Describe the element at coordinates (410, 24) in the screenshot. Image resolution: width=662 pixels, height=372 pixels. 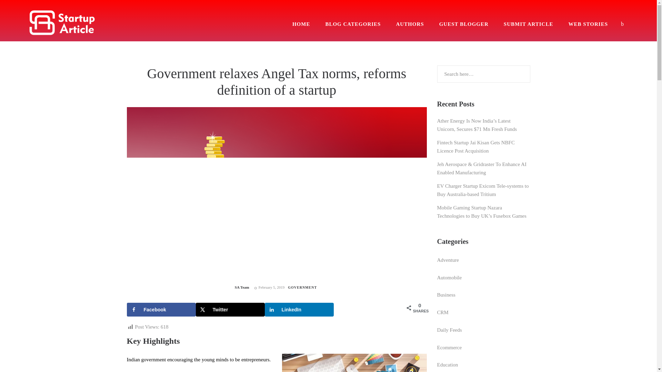
I see `AUTHORS` at that location.